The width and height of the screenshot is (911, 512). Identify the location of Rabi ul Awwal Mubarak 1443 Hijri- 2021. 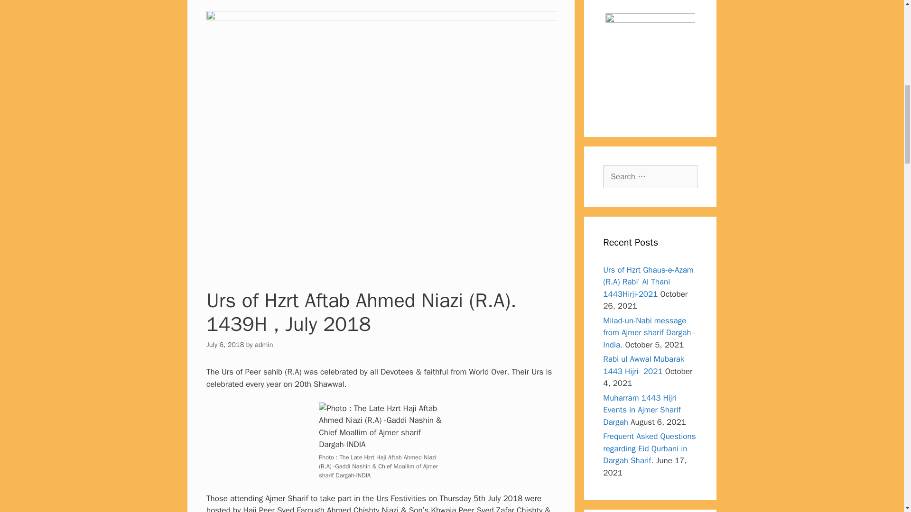
(643, 365).